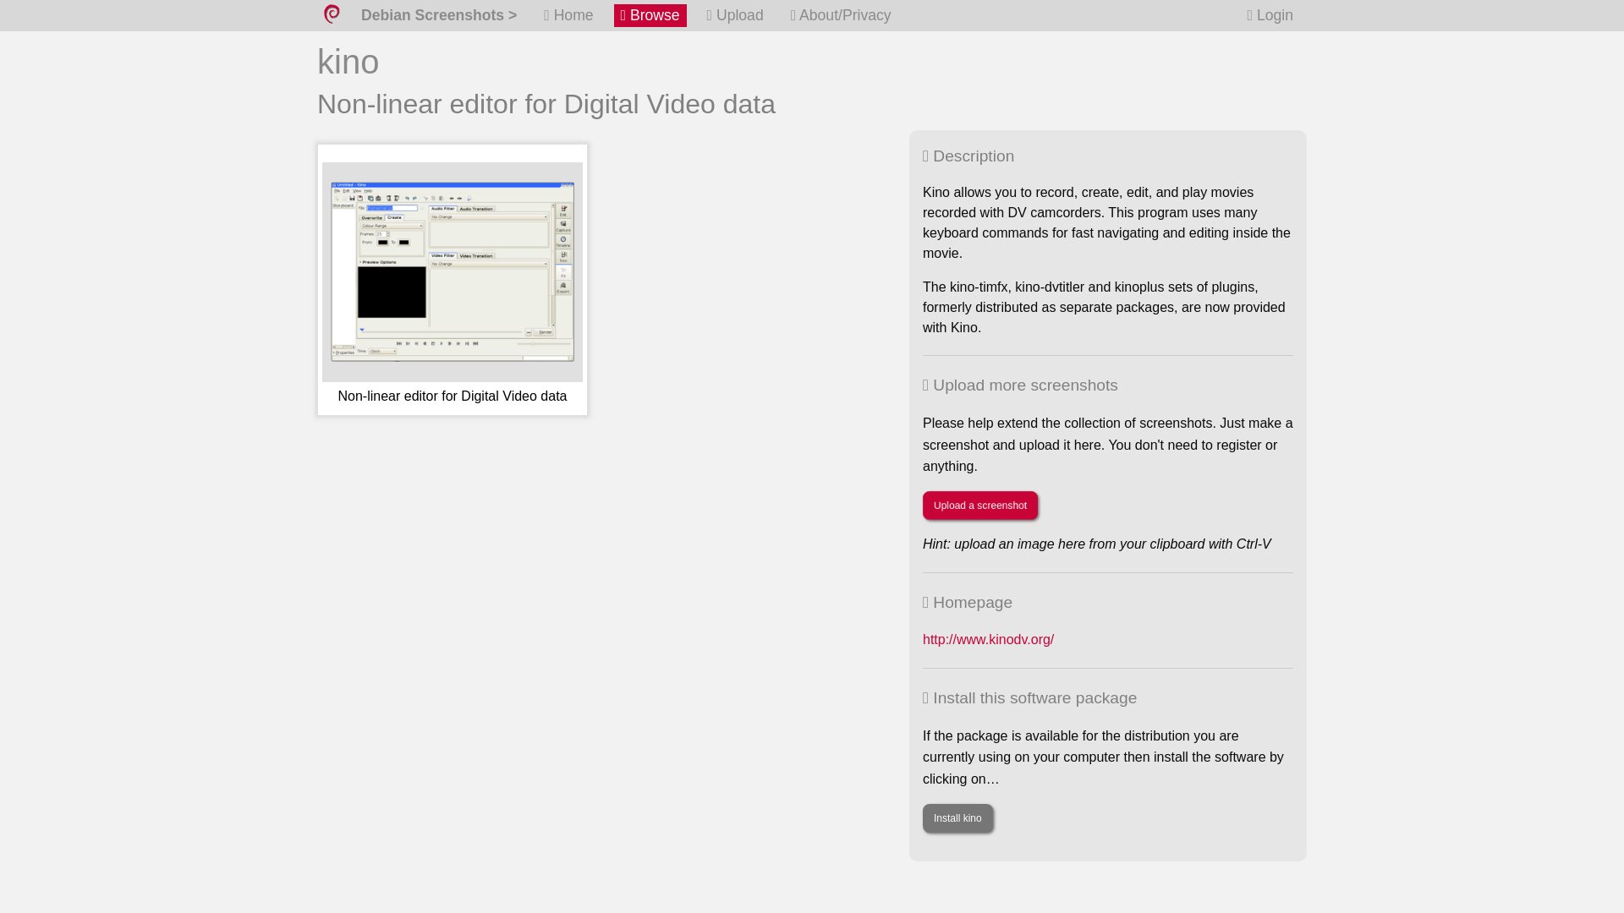 The image size is (1624, 913). What do you see at coordinates (957, 818) in the screenshot?
I see `Install kino` at bounding box center [957, 818].